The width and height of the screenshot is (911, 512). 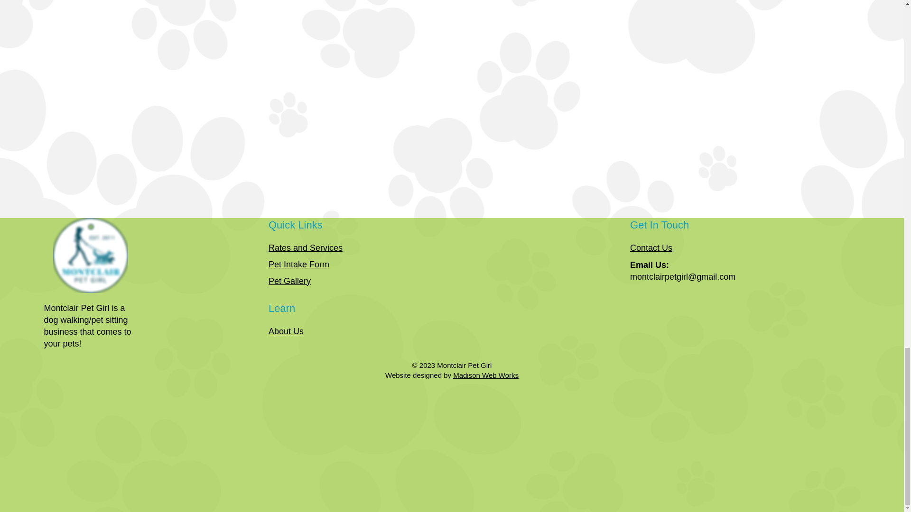 I want to click on Madison Web Works, so click(x=485, y=375).